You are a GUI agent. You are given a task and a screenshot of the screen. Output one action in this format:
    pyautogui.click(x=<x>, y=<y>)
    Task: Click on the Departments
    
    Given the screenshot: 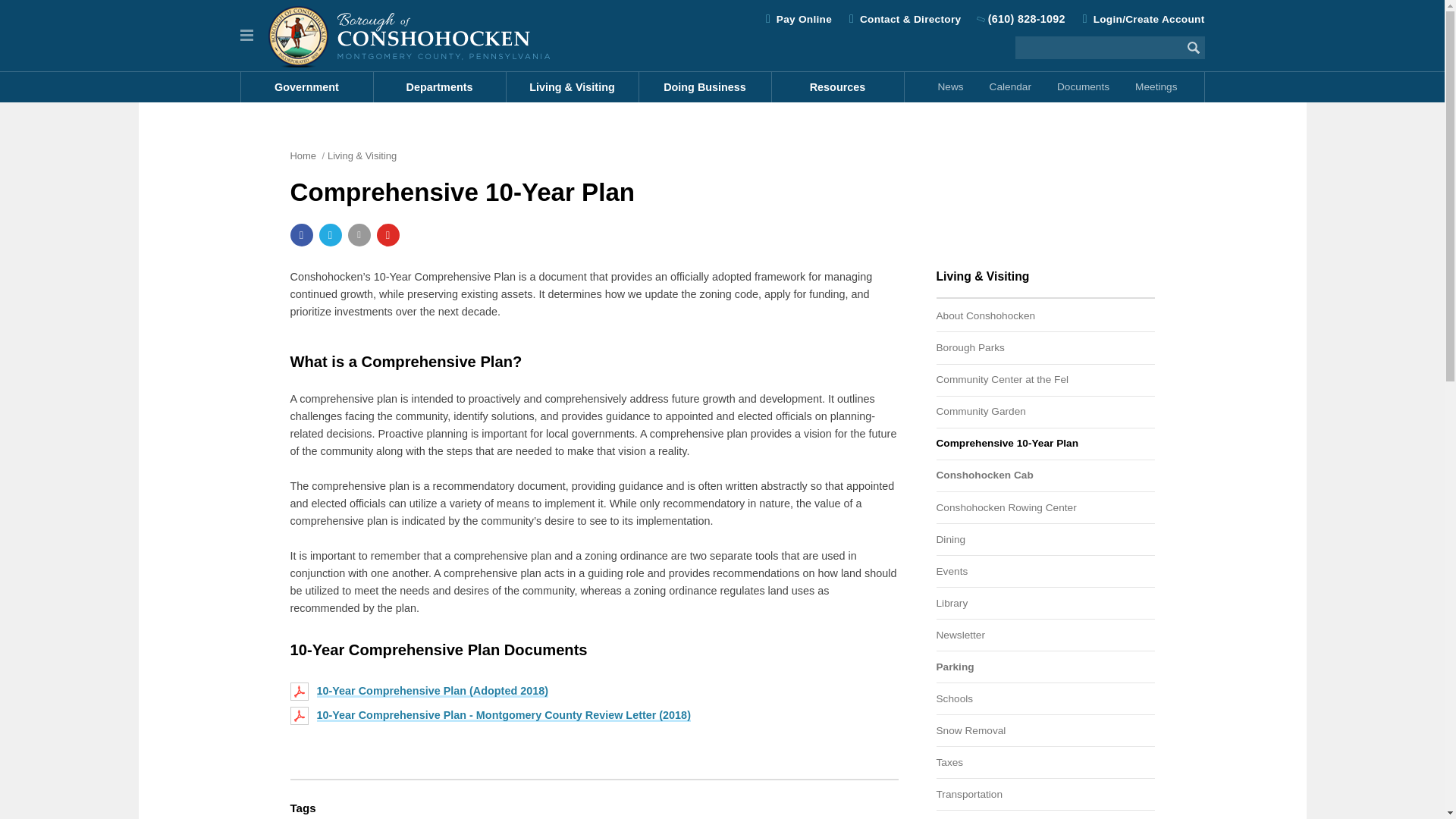 What is the action you would take?
    pyautogui.click(x=438, y=87)
    